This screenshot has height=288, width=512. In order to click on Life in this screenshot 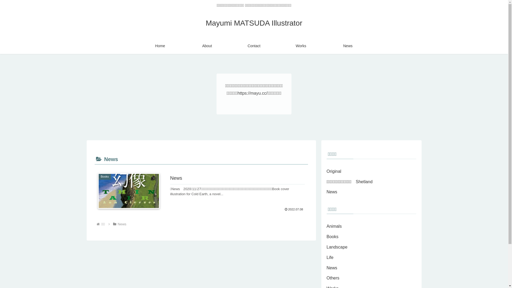, I will do `click(371, 258)`.